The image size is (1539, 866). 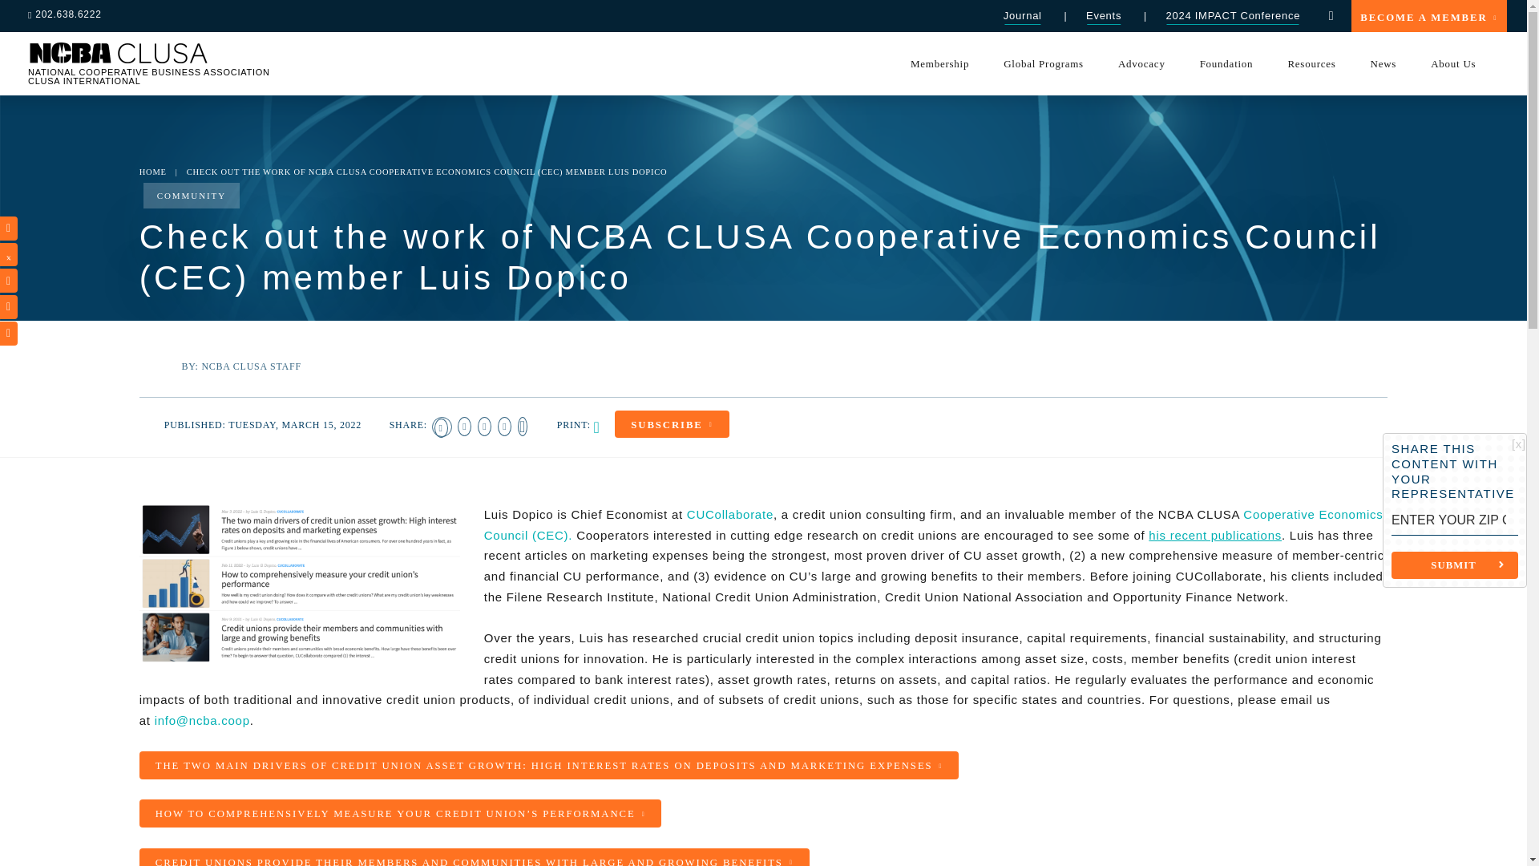 What do you see at coordinates (1103, 16) in the screenshot?
I see `Events` at bounding box center [1103, 16].